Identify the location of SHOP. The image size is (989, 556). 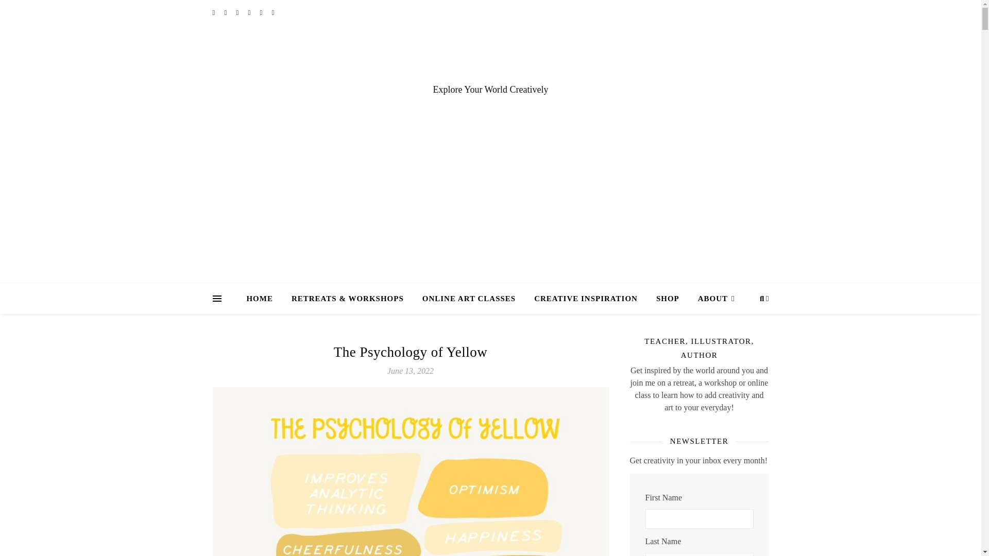
(668, 299).